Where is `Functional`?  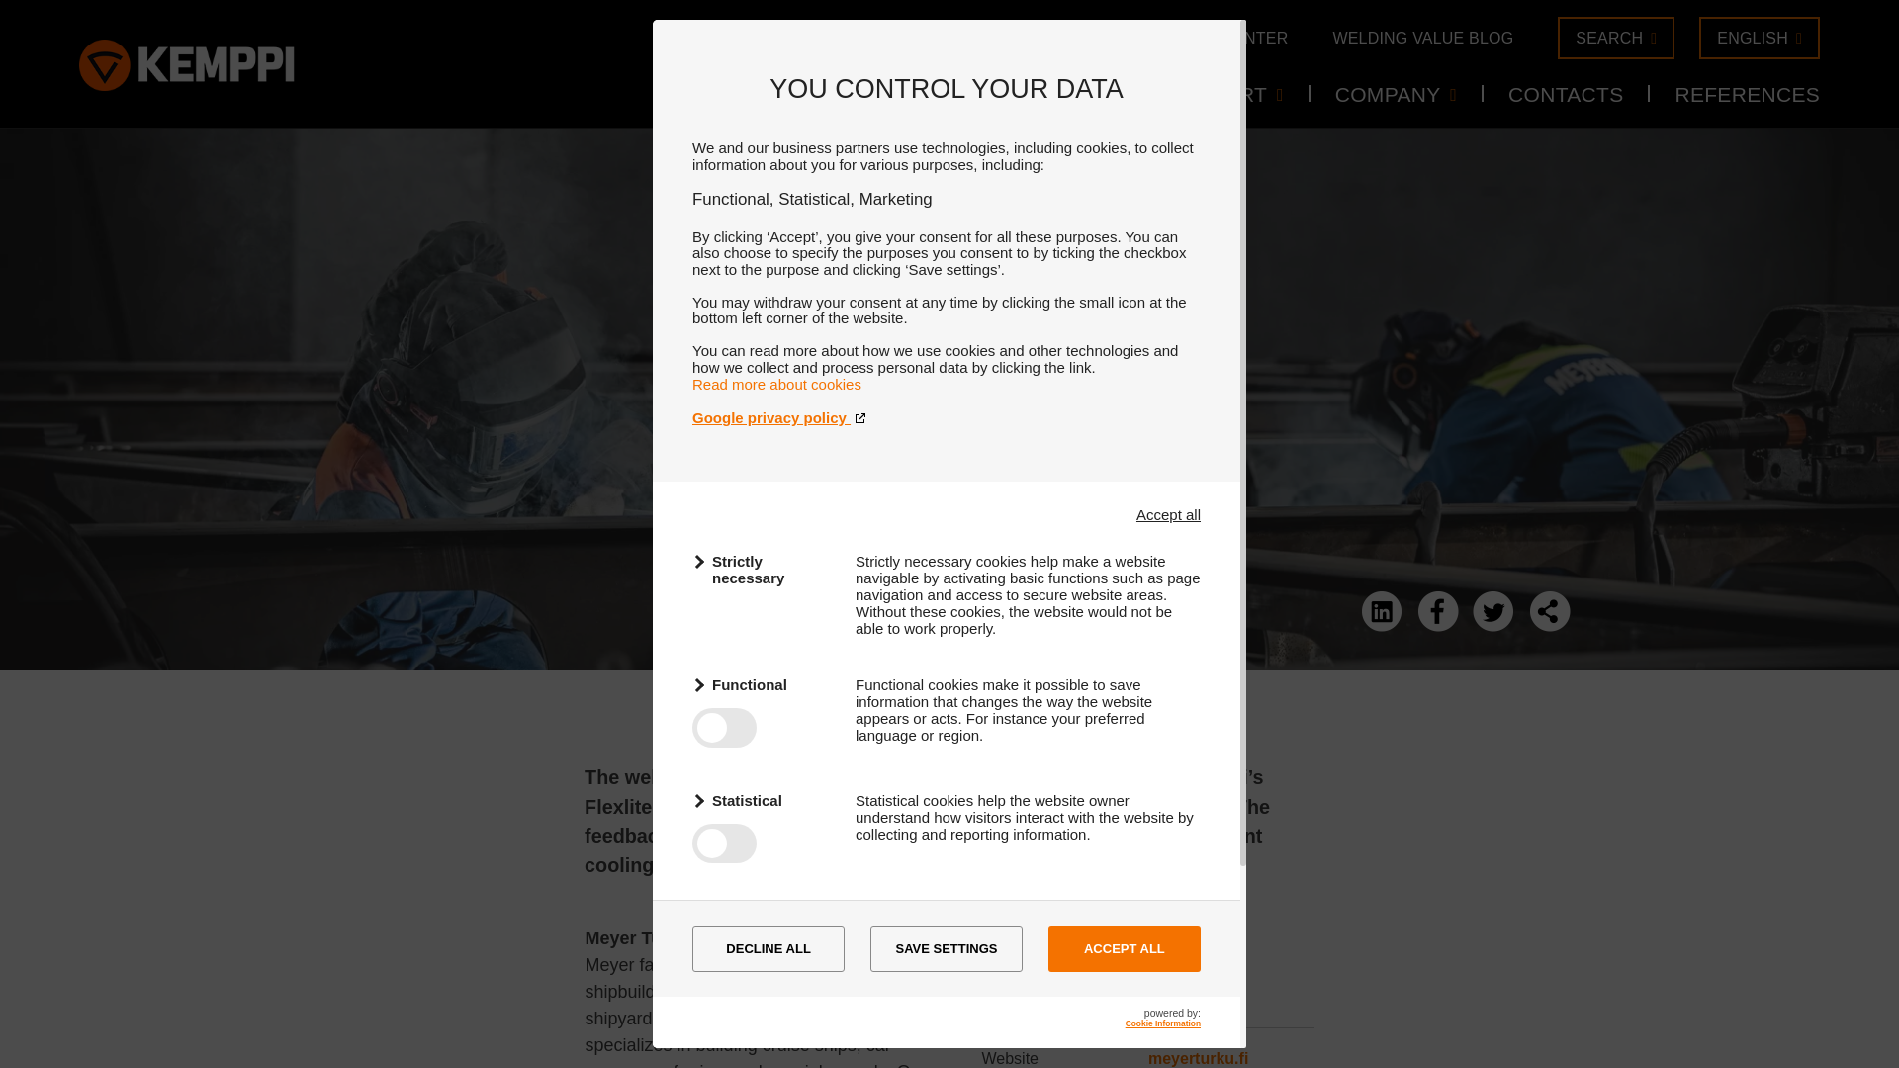 Functional is located at coordinates (762, 684).